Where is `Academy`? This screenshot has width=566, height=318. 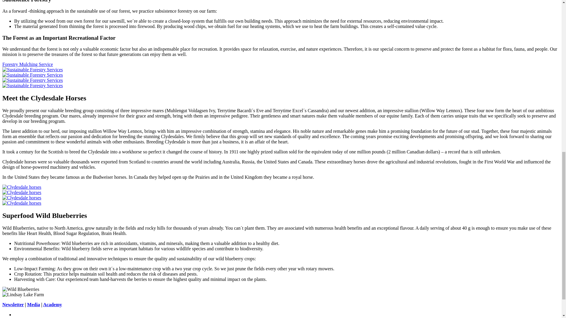
Academy is located at coordinates (52, 304).